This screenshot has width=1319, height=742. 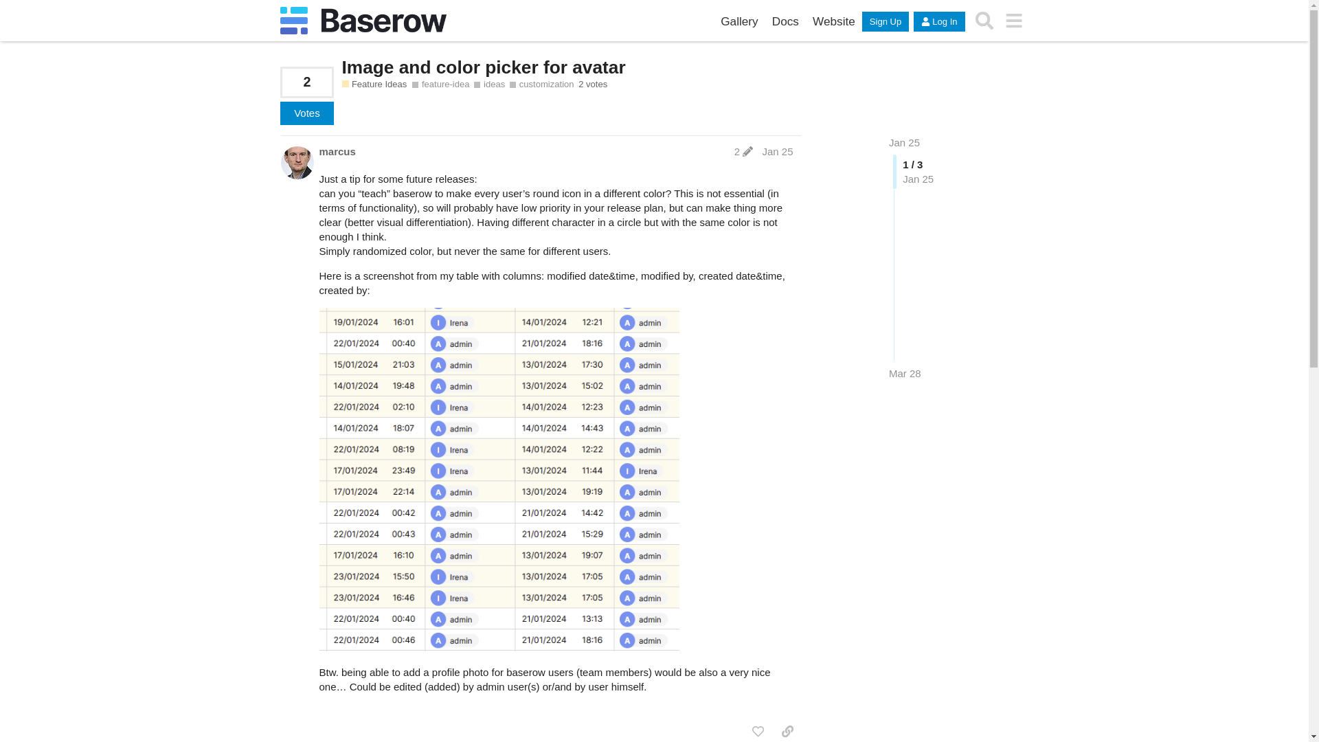 What do you see at coordinates (785, 21) in the screenshot?
I see `The User Documentation` at bounding box center [785, 21].